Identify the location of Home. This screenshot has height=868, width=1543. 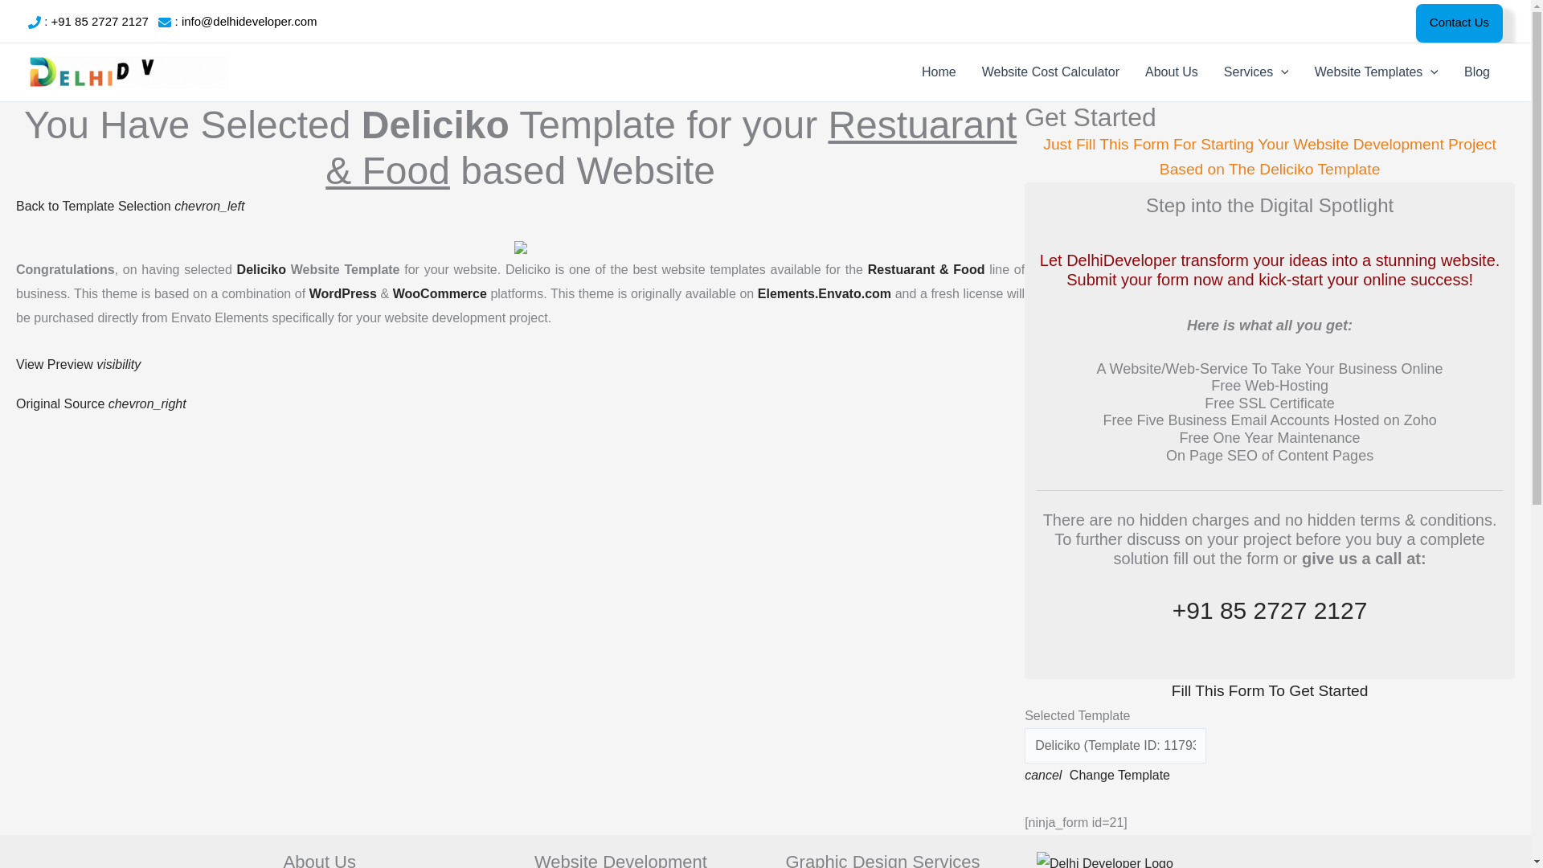
(939, 72).